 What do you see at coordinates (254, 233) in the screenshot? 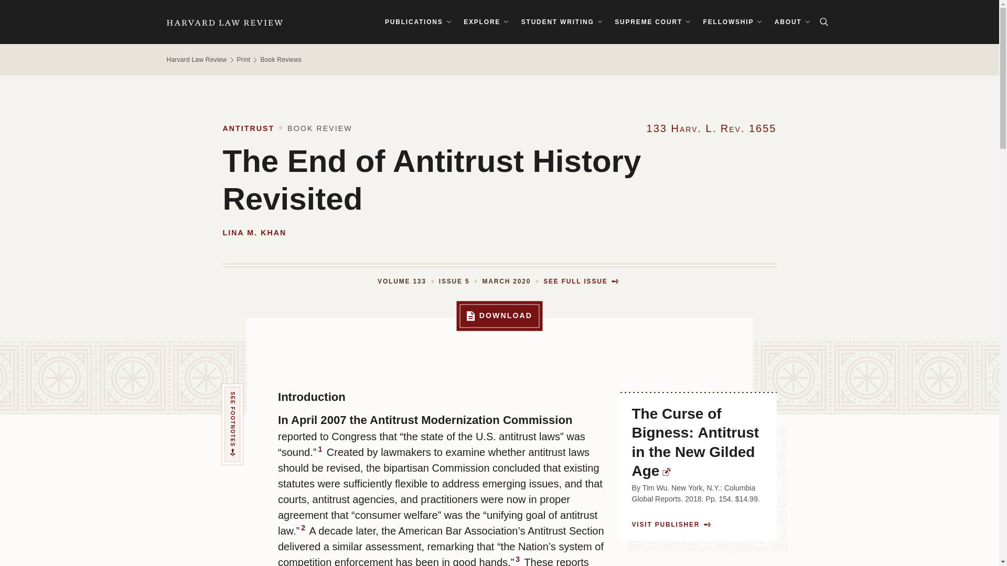
I see `LINA M. KHAN` at bounding box center [254, 233].